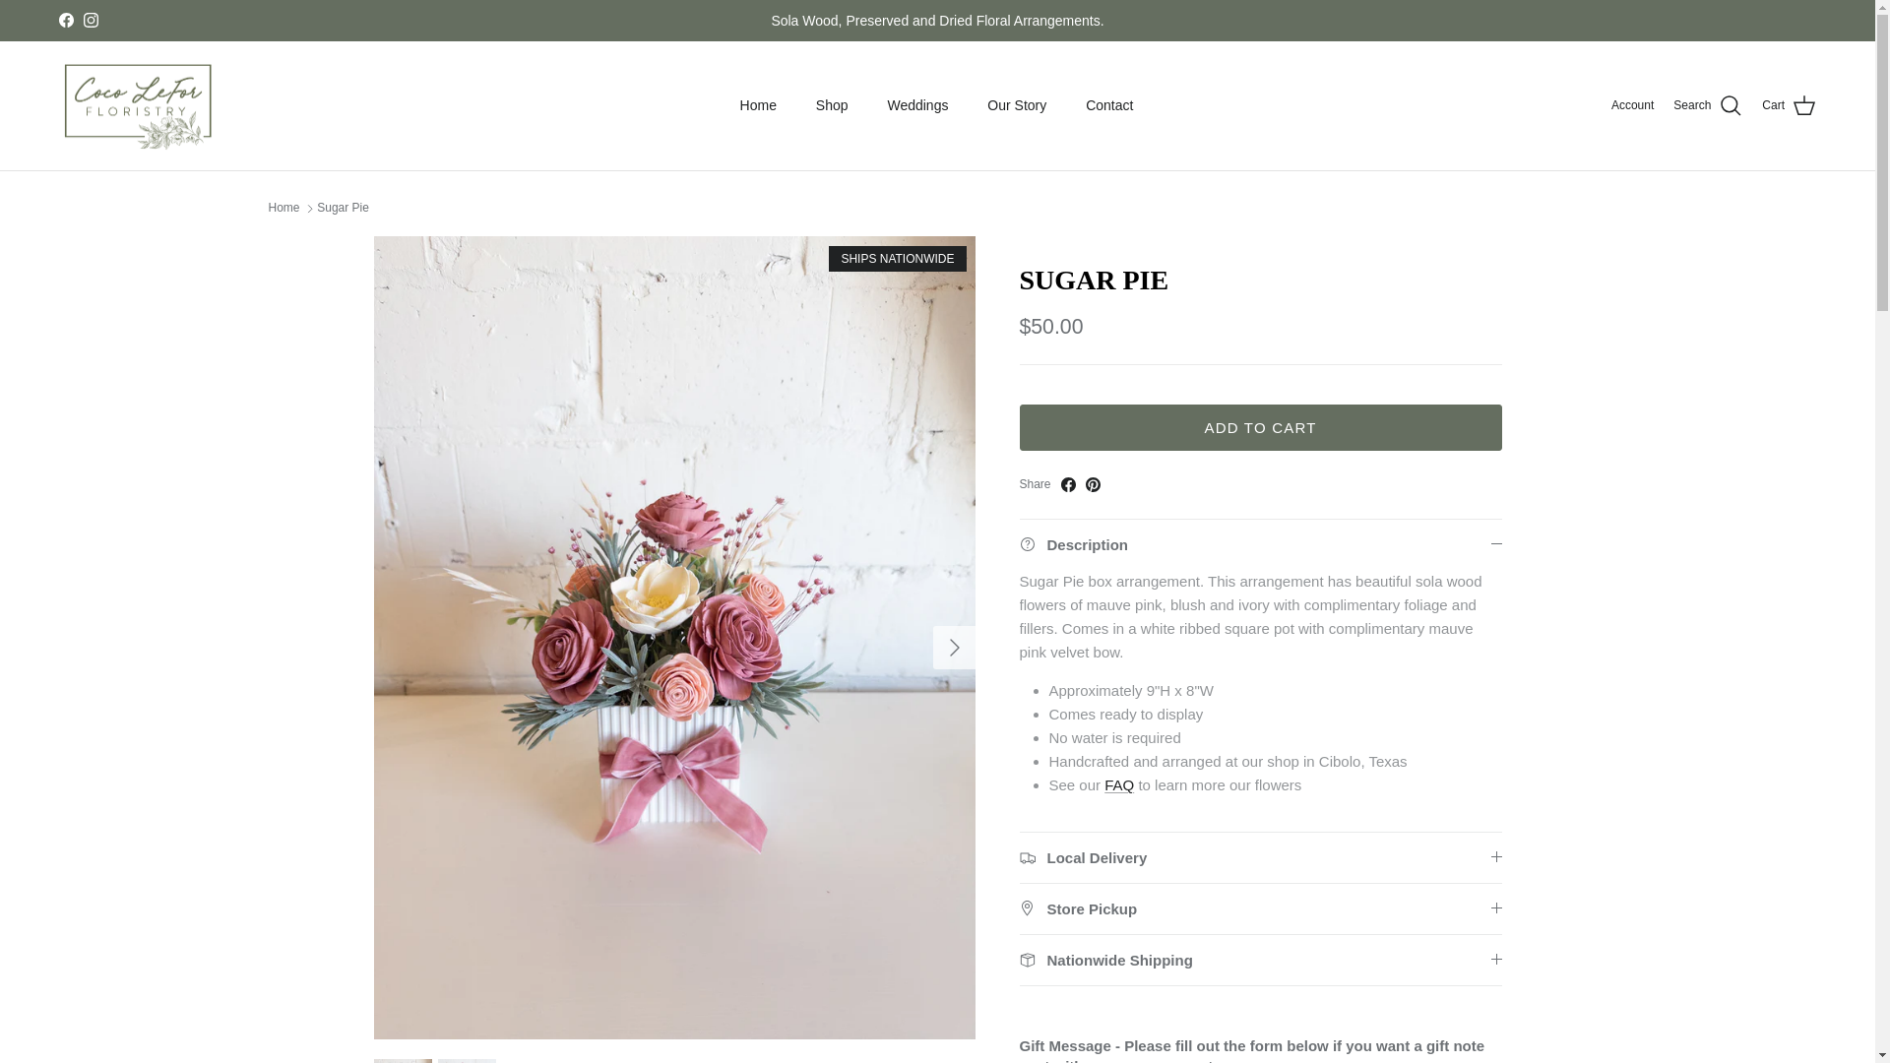 This screenshot has width=1890, height=1063. Describe the element at coordinates (65, 20) in the screenshot. I see `Facebook` at that location.